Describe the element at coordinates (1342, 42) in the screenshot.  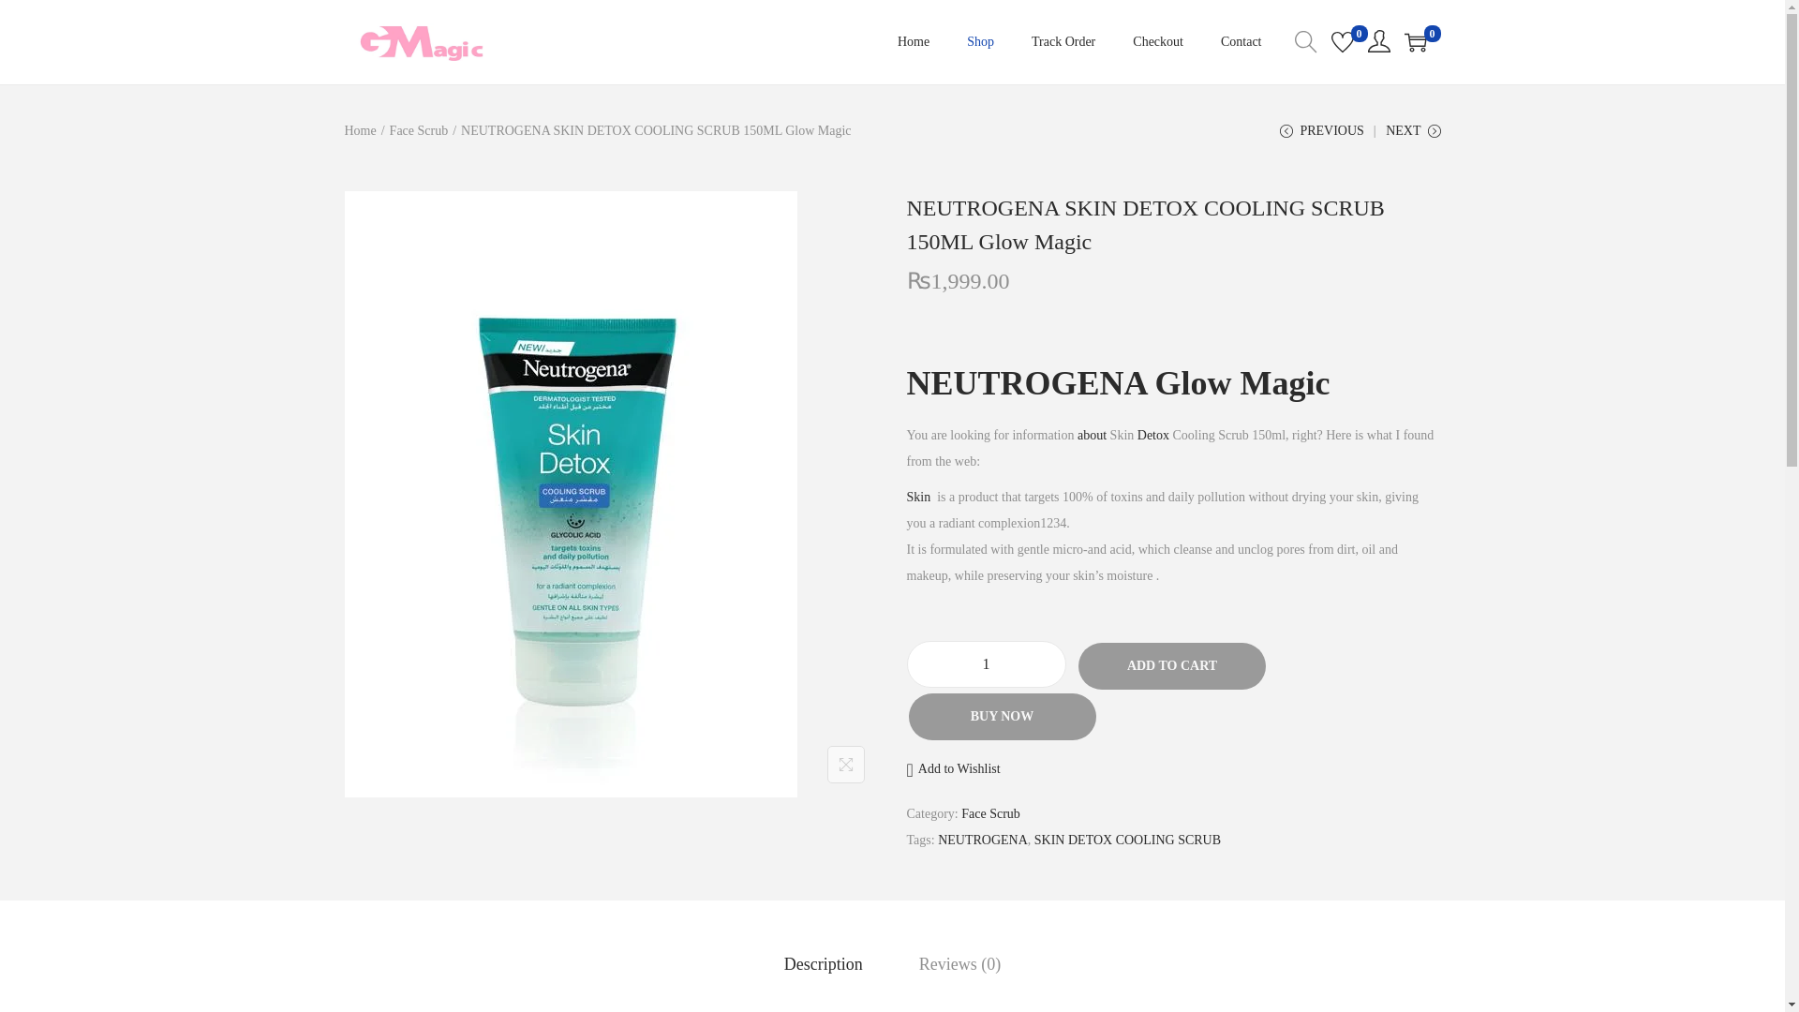
I see `0` at that location.